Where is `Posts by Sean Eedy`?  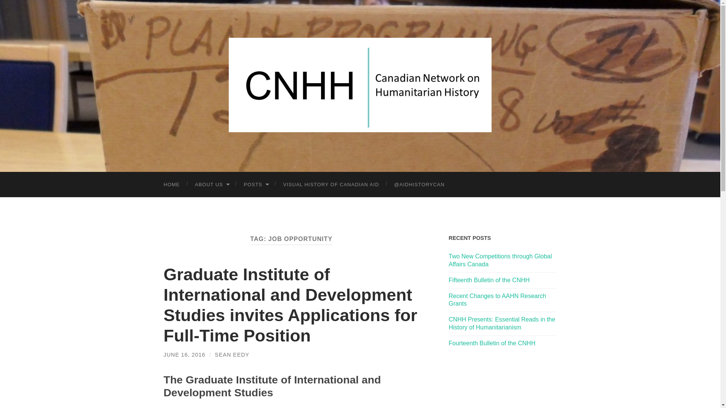
Posts by Sean Eedy is located at coordinates (232, 354).